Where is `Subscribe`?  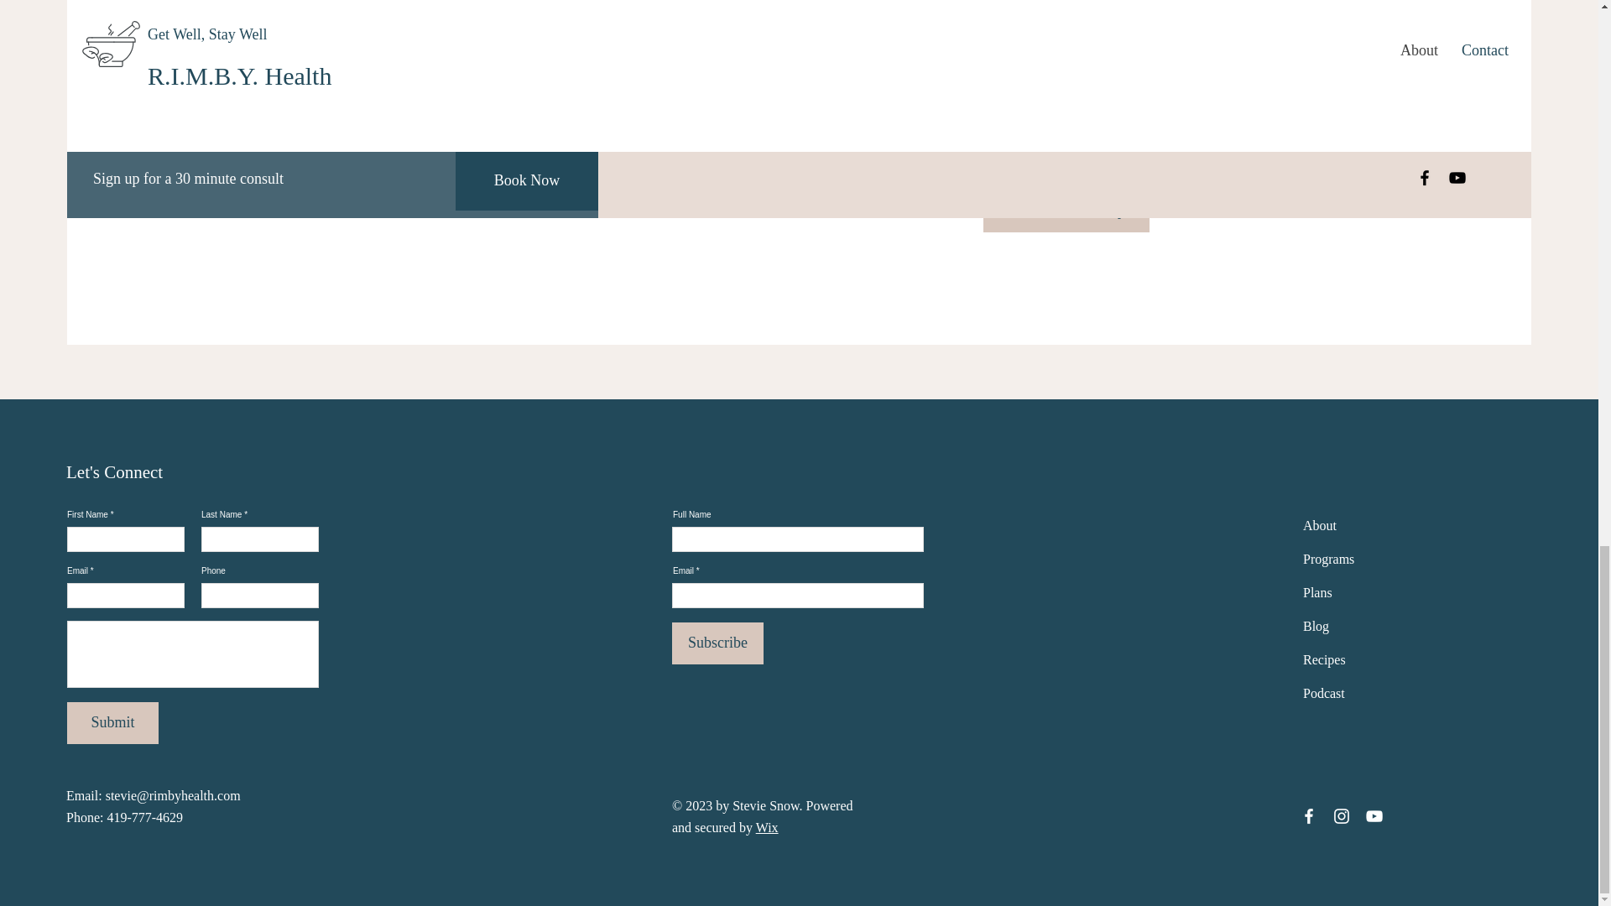
Subscribe is located at coordinates (717, 643).